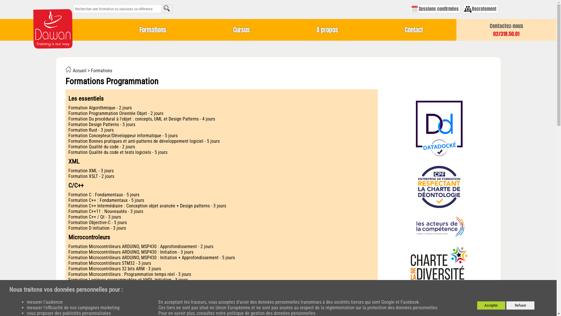  Describe the element at coordinates (481, 9) in the screenshot. I see `Recrutement` at that location.